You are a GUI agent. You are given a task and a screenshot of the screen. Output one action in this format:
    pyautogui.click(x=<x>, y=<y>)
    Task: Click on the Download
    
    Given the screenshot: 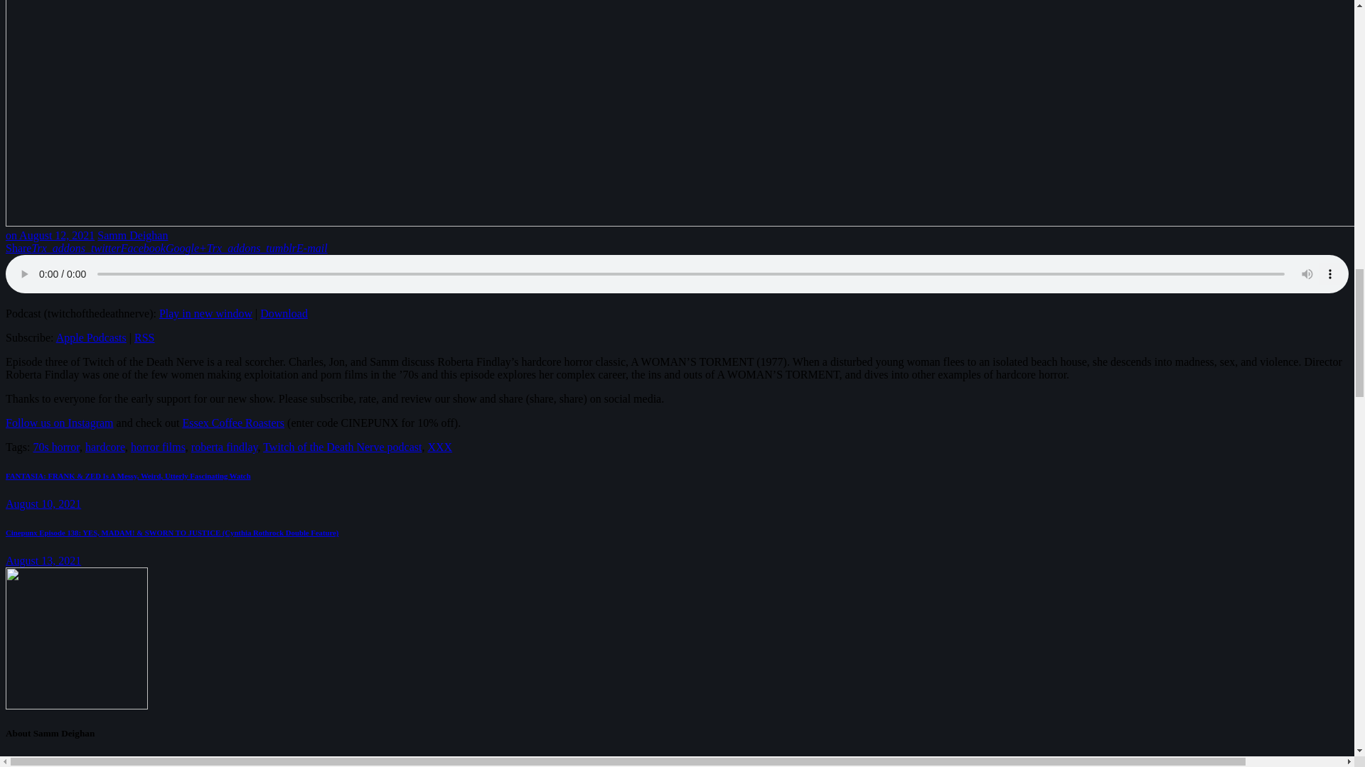 What is the action you would take?
    pyautogui.click(x=284, y=314)
    